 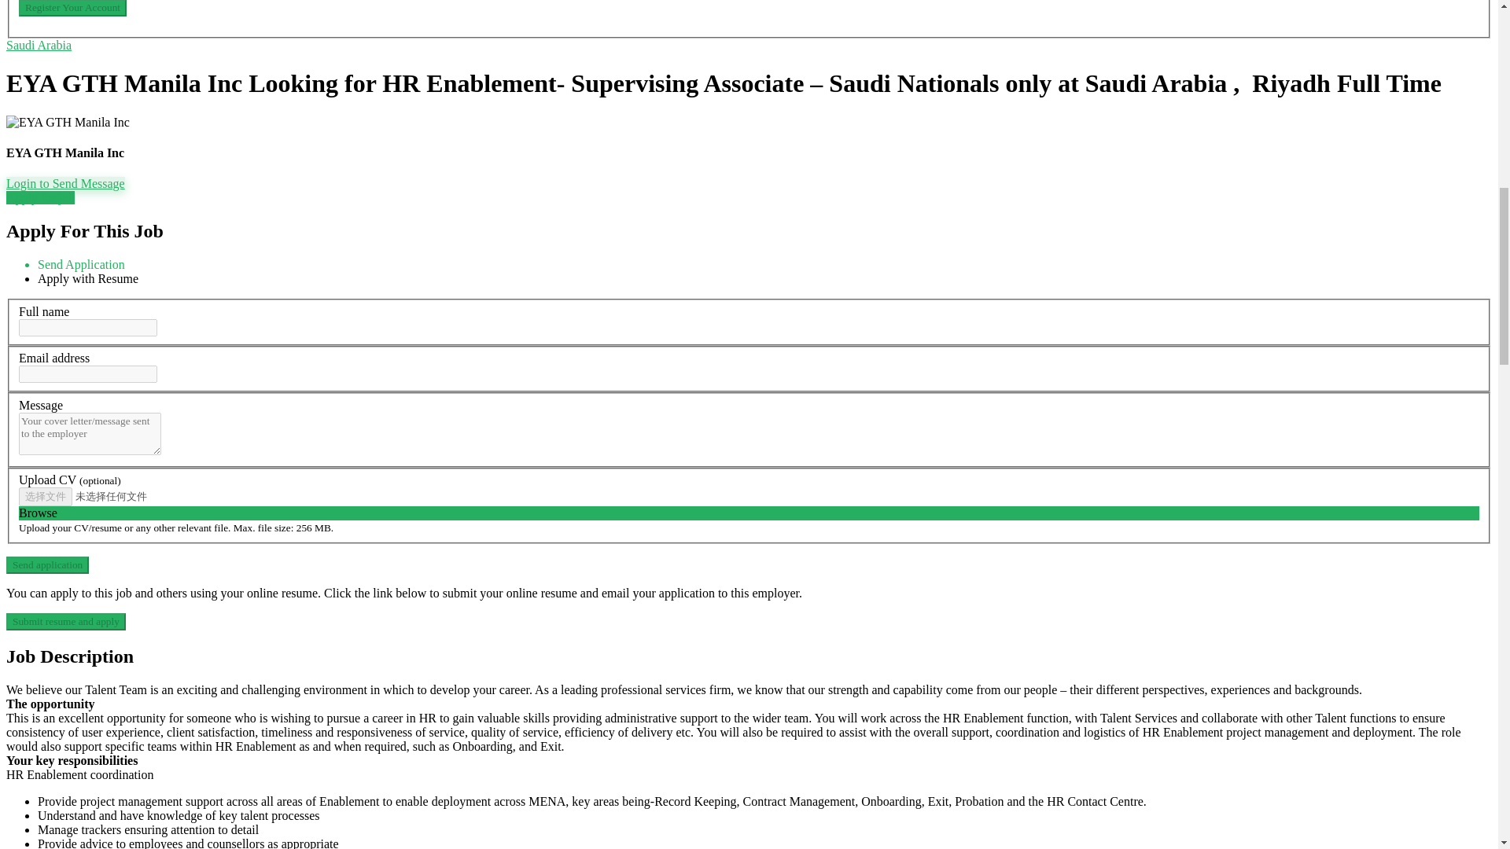 I want to click on Login to Send Message, so click(x=65, y=182).